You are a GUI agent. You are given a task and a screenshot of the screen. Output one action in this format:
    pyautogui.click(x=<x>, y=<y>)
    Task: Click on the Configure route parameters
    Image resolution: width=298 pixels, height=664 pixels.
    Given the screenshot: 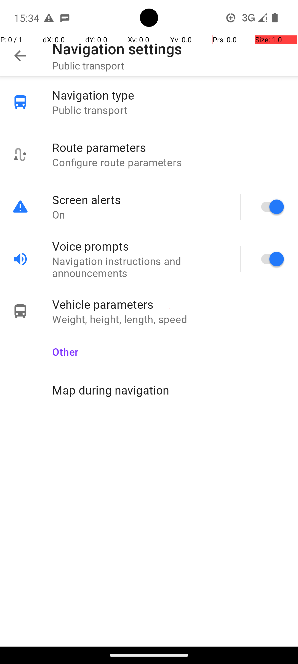 What is the action you would take?
    pyautogui.click(x=169, y=162)
    